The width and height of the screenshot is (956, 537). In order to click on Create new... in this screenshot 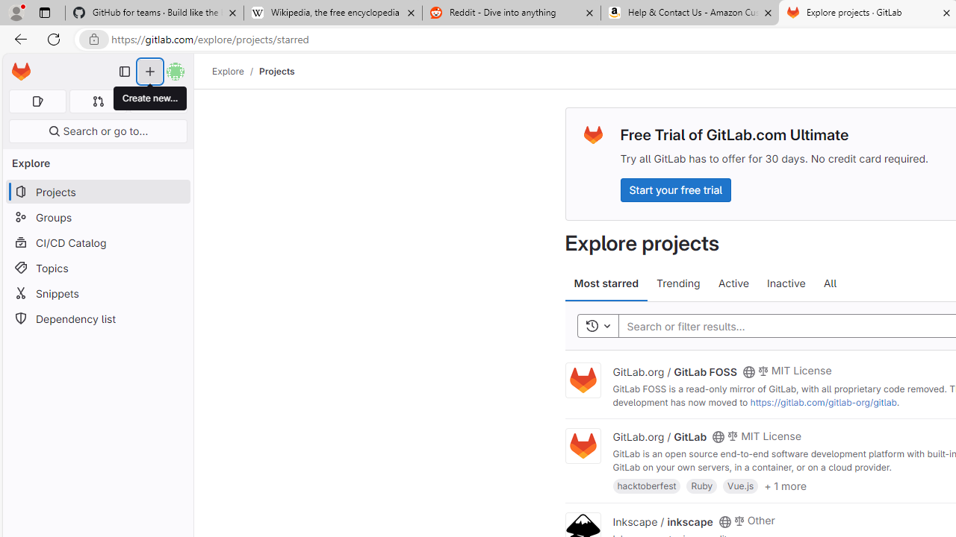, I will do `click(150, 98)`.